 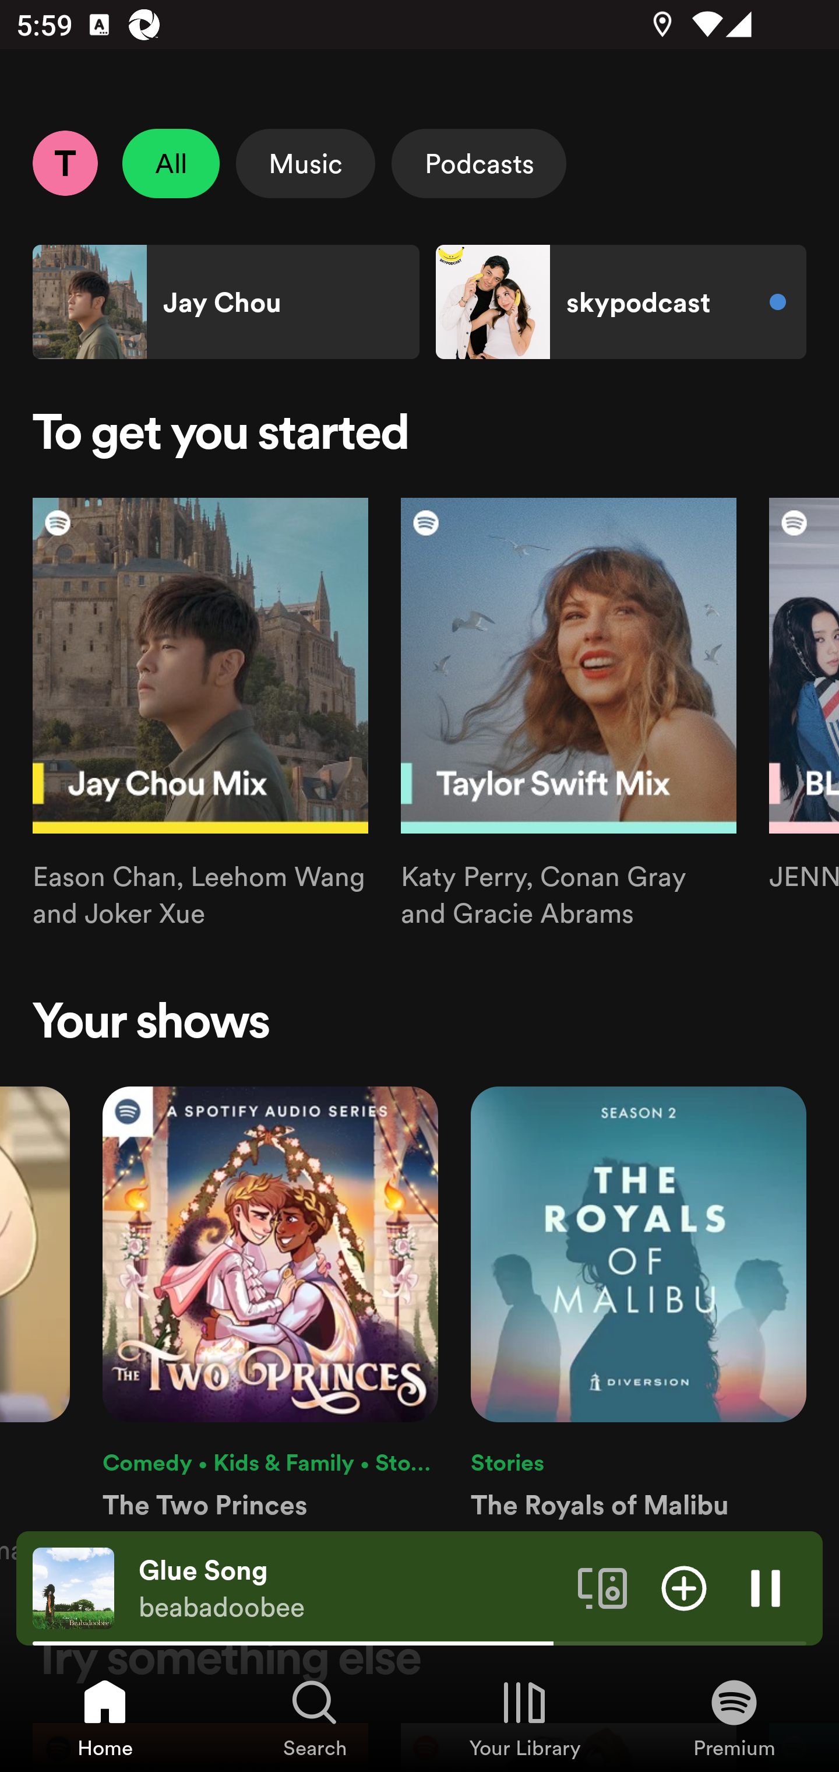 I want to click on The cover art of the currently playing track, so click(x=73, y=1587).